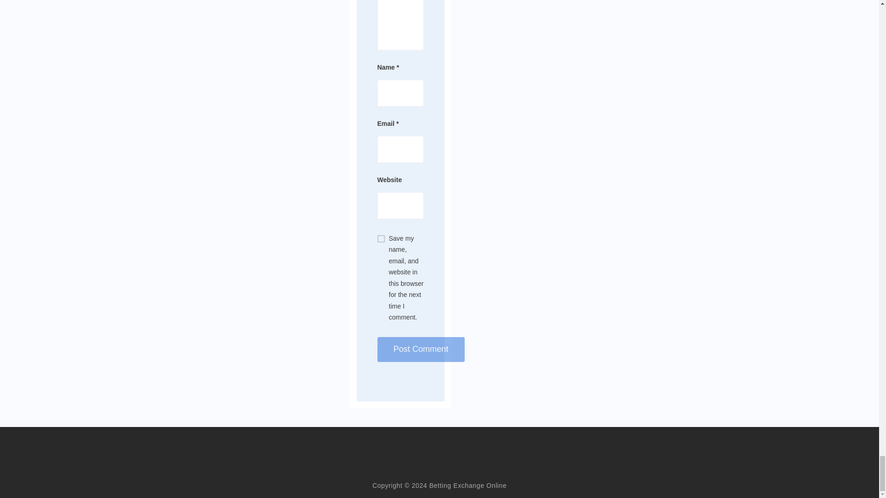  What do you see at coordinates (421, 350) in the screenshot?
I see `Post Comment` at bounding box center [421, 350].